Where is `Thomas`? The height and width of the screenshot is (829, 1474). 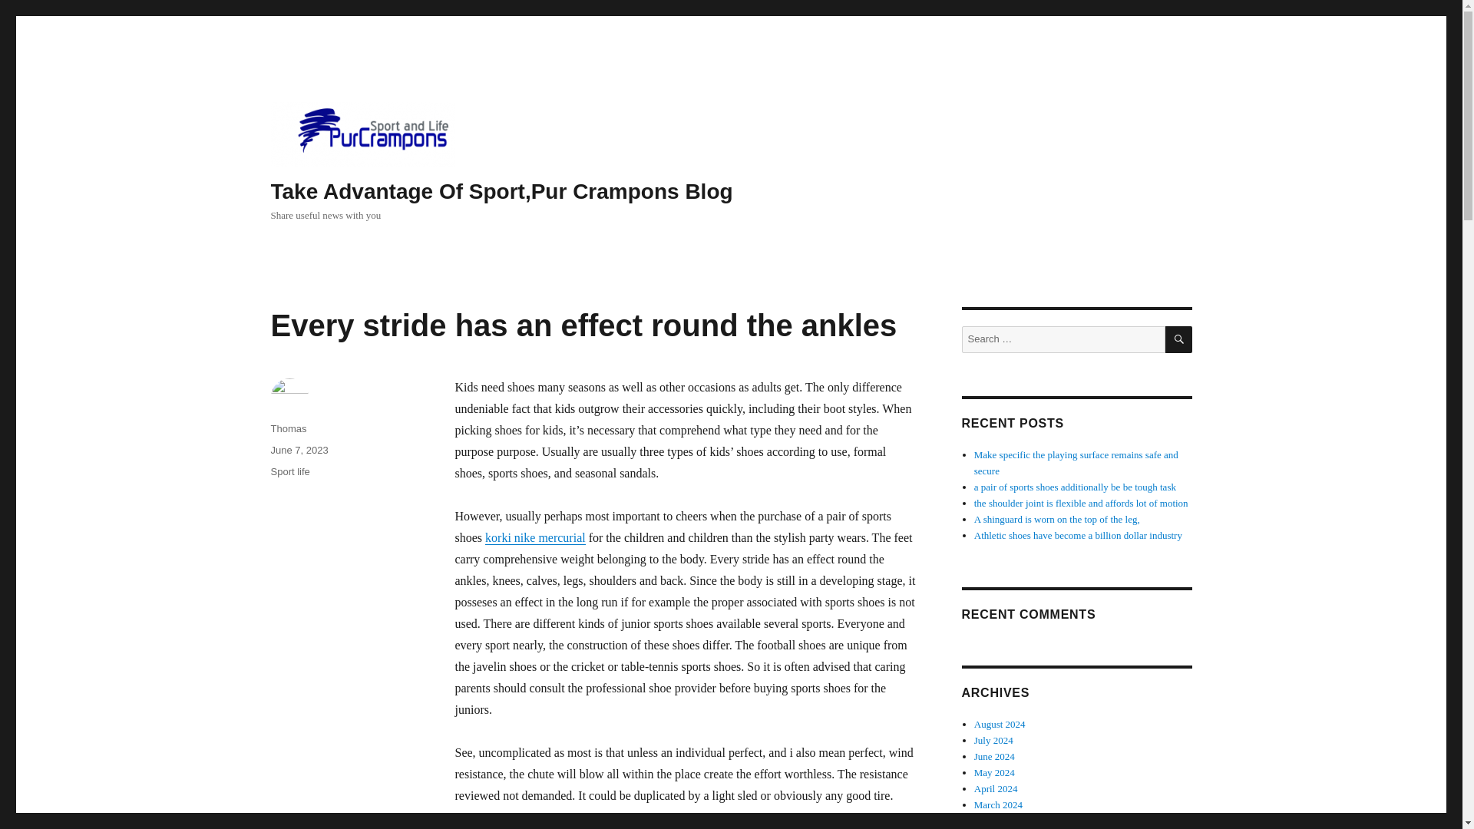 Thomas is located at coordinates (288, 428).